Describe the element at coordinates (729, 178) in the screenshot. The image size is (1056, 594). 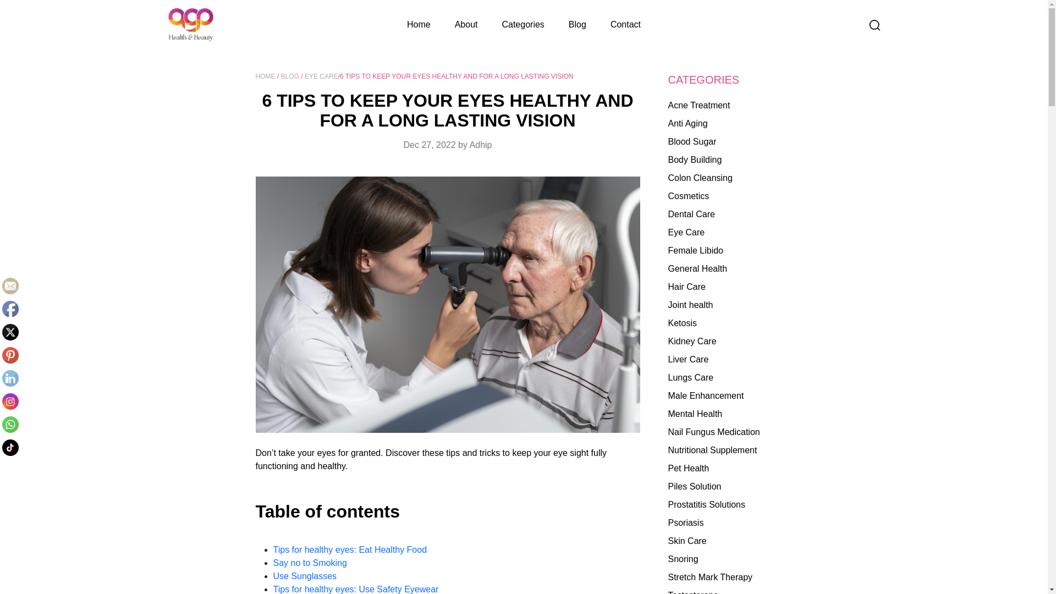
I see `Colon Cleansing` at that location.